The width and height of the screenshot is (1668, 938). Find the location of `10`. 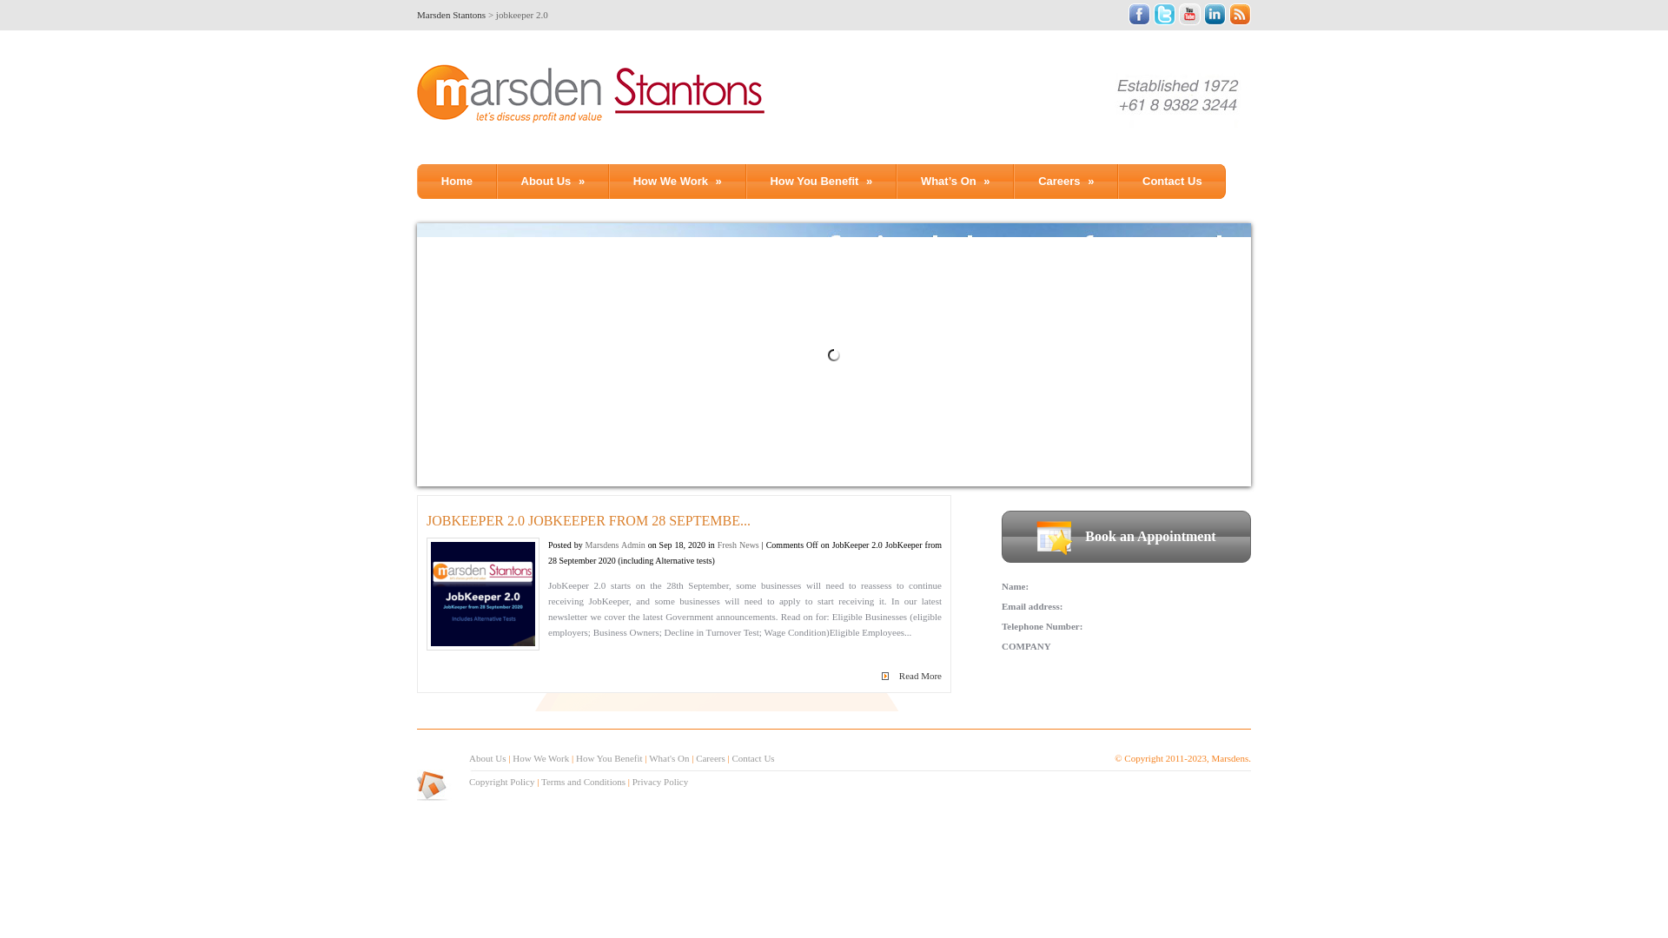

10 is located at coordinates (673, 442).